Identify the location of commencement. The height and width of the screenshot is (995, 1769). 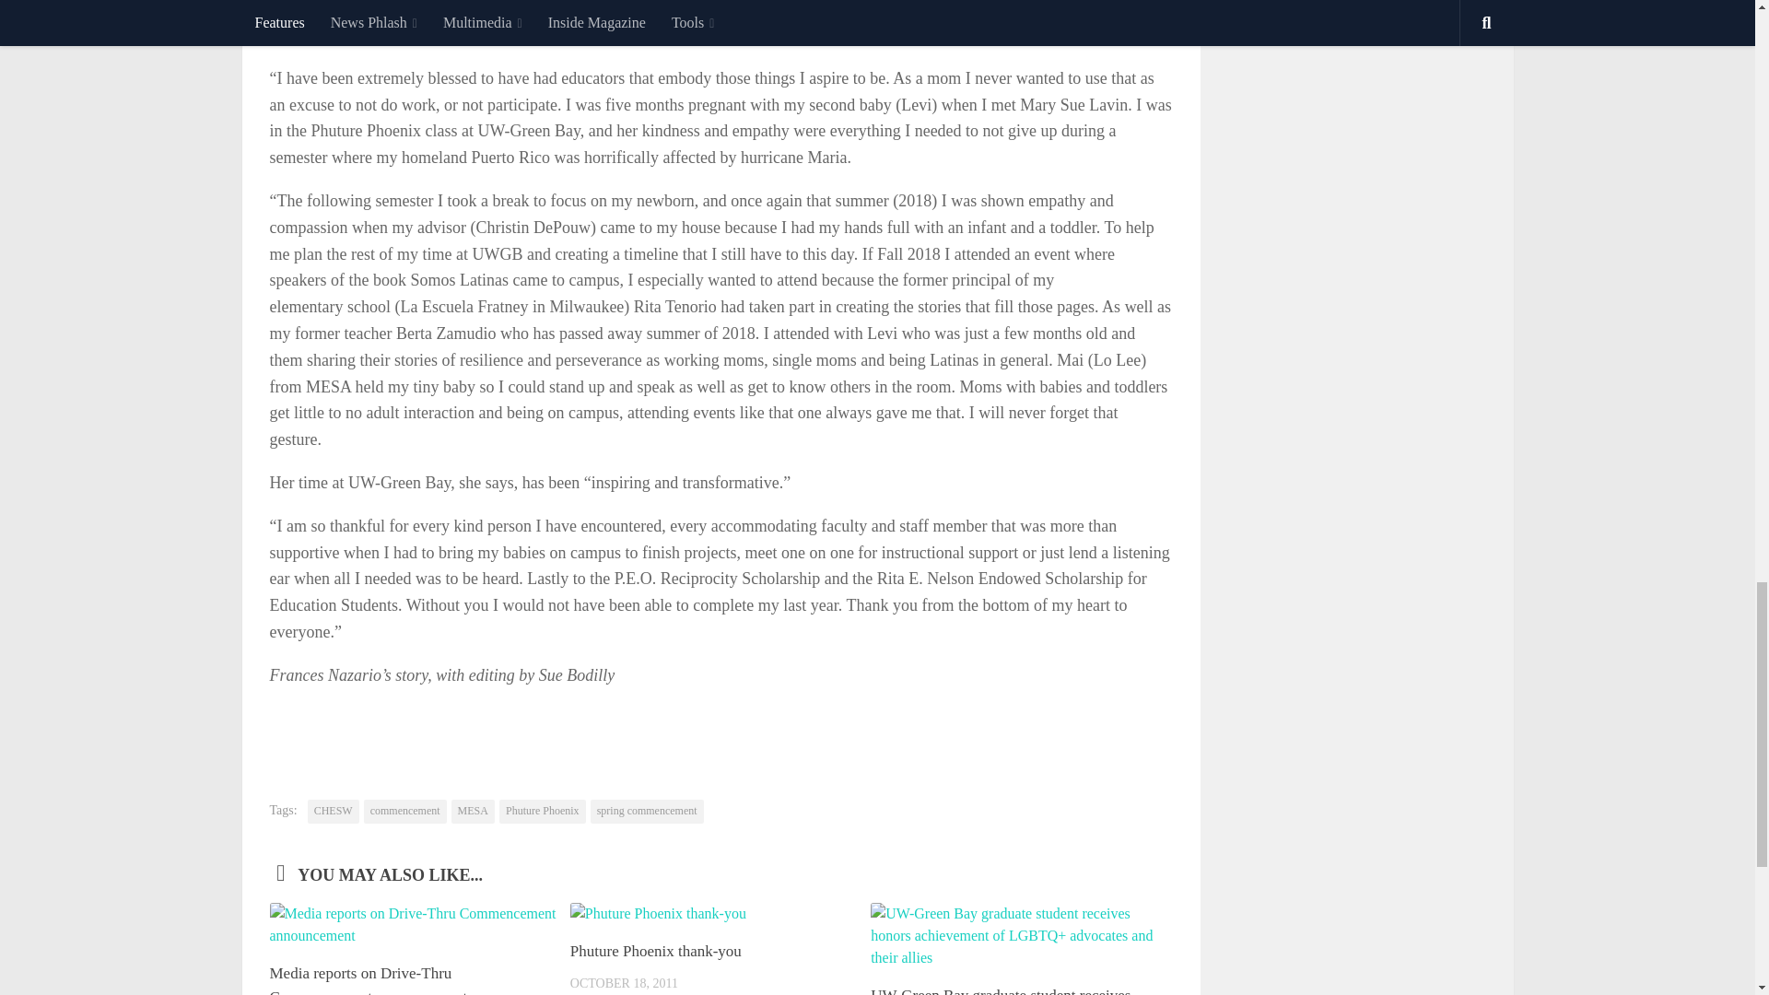
(405, 812).